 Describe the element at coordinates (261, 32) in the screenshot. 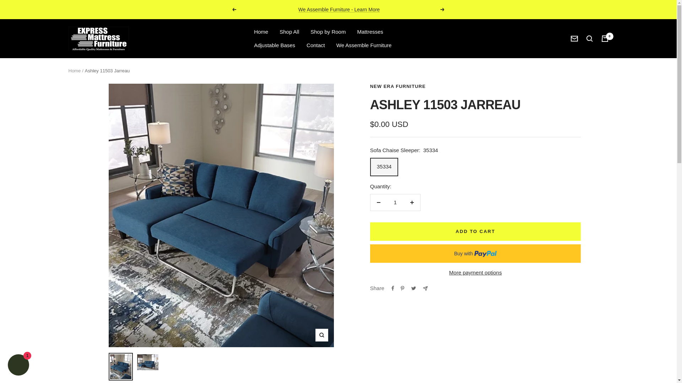

I see `Home` at that location.